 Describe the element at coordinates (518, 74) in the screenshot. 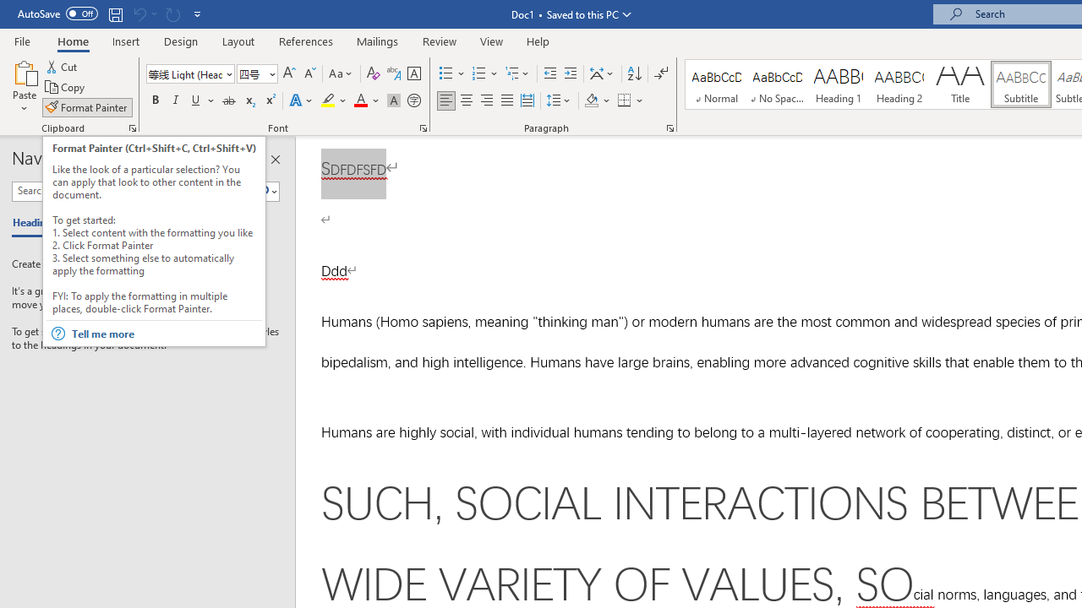

I see `Multilevel List` at that location.